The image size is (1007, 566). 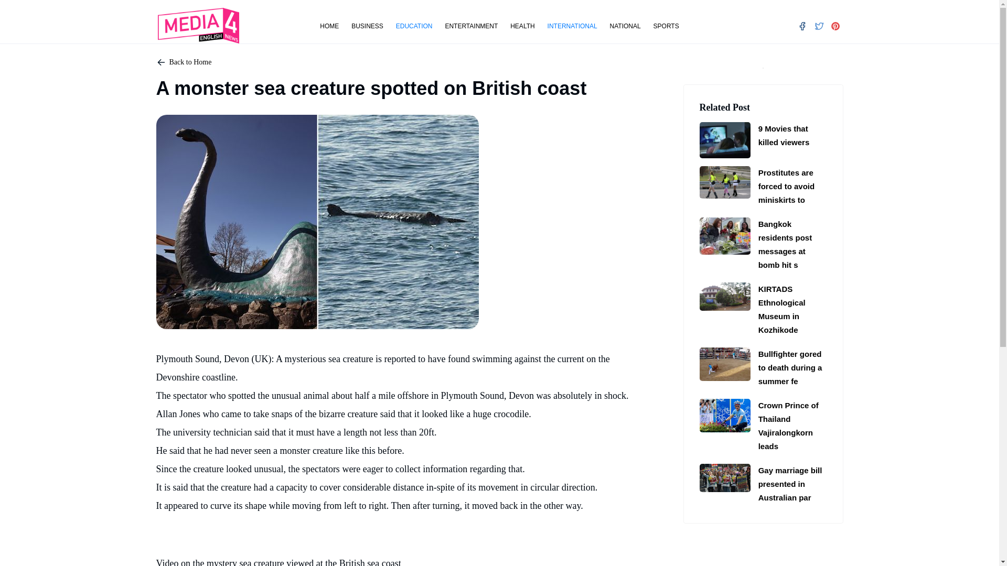 What do you see at coordinates (367, 24) in the screenshot?
I see `Business` at bounding box center [367, 24].